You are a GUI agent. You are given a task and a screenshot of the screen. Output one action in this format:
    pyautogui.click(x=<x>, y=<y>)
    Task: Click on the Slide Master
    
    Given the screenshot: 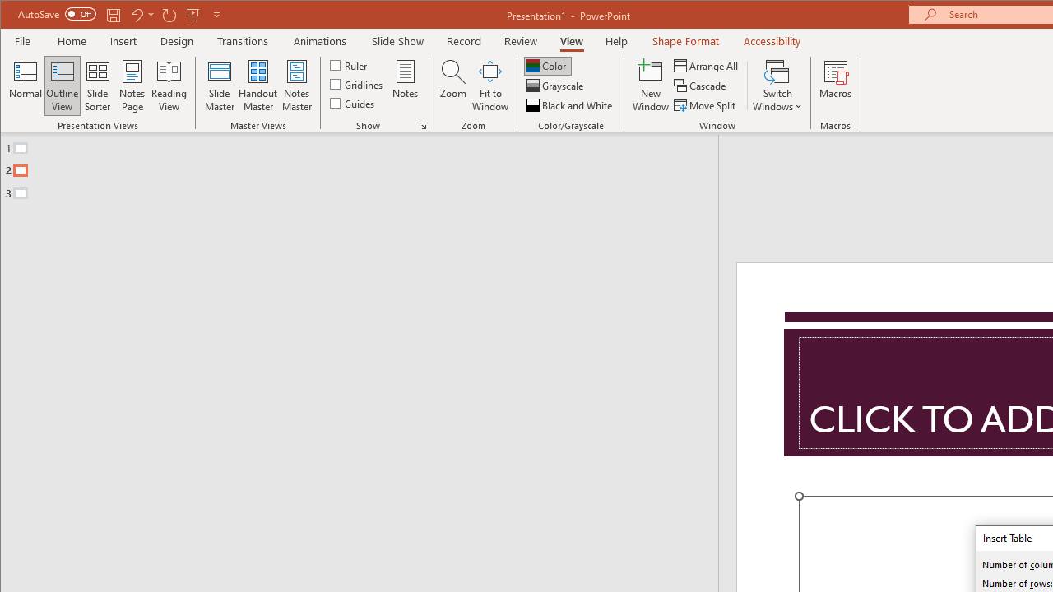 What is the action you would take?
    pyautogui.click(x=219, y=86)
    